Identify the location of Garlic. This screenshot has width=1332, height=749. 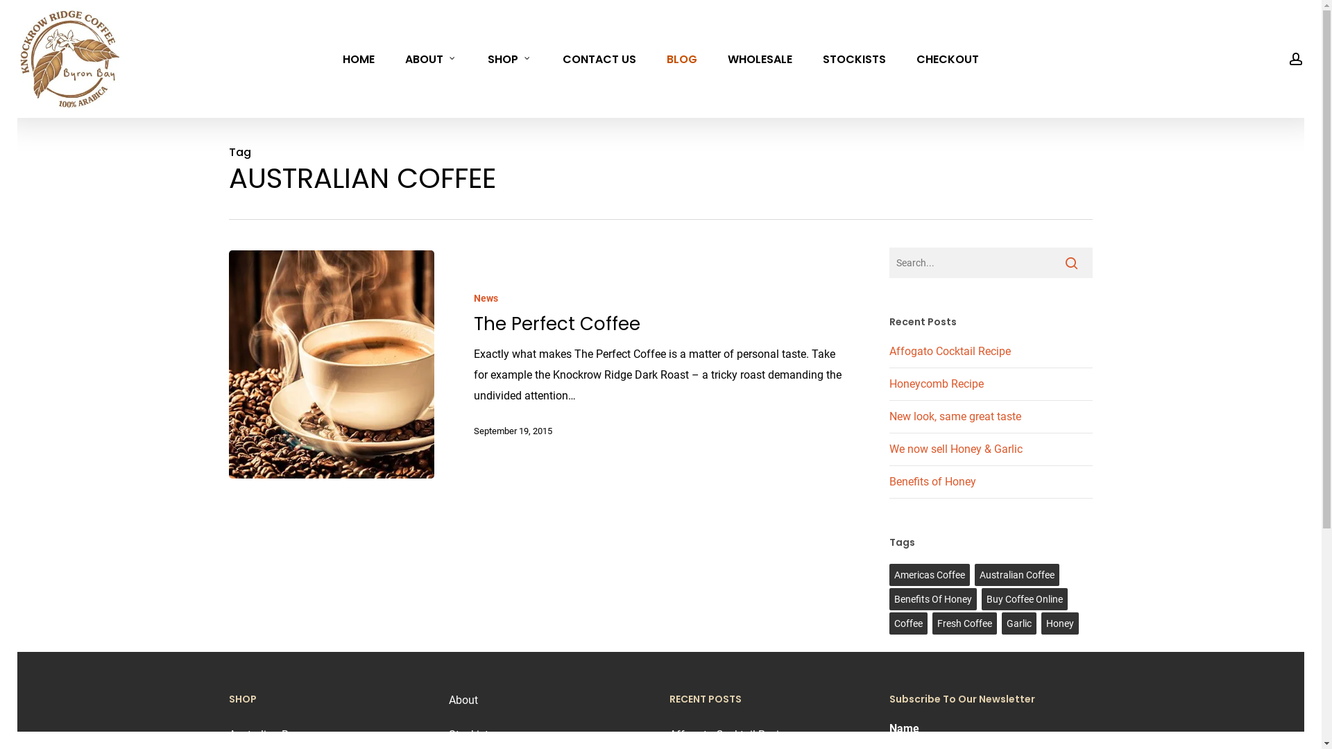
(1019, 623).